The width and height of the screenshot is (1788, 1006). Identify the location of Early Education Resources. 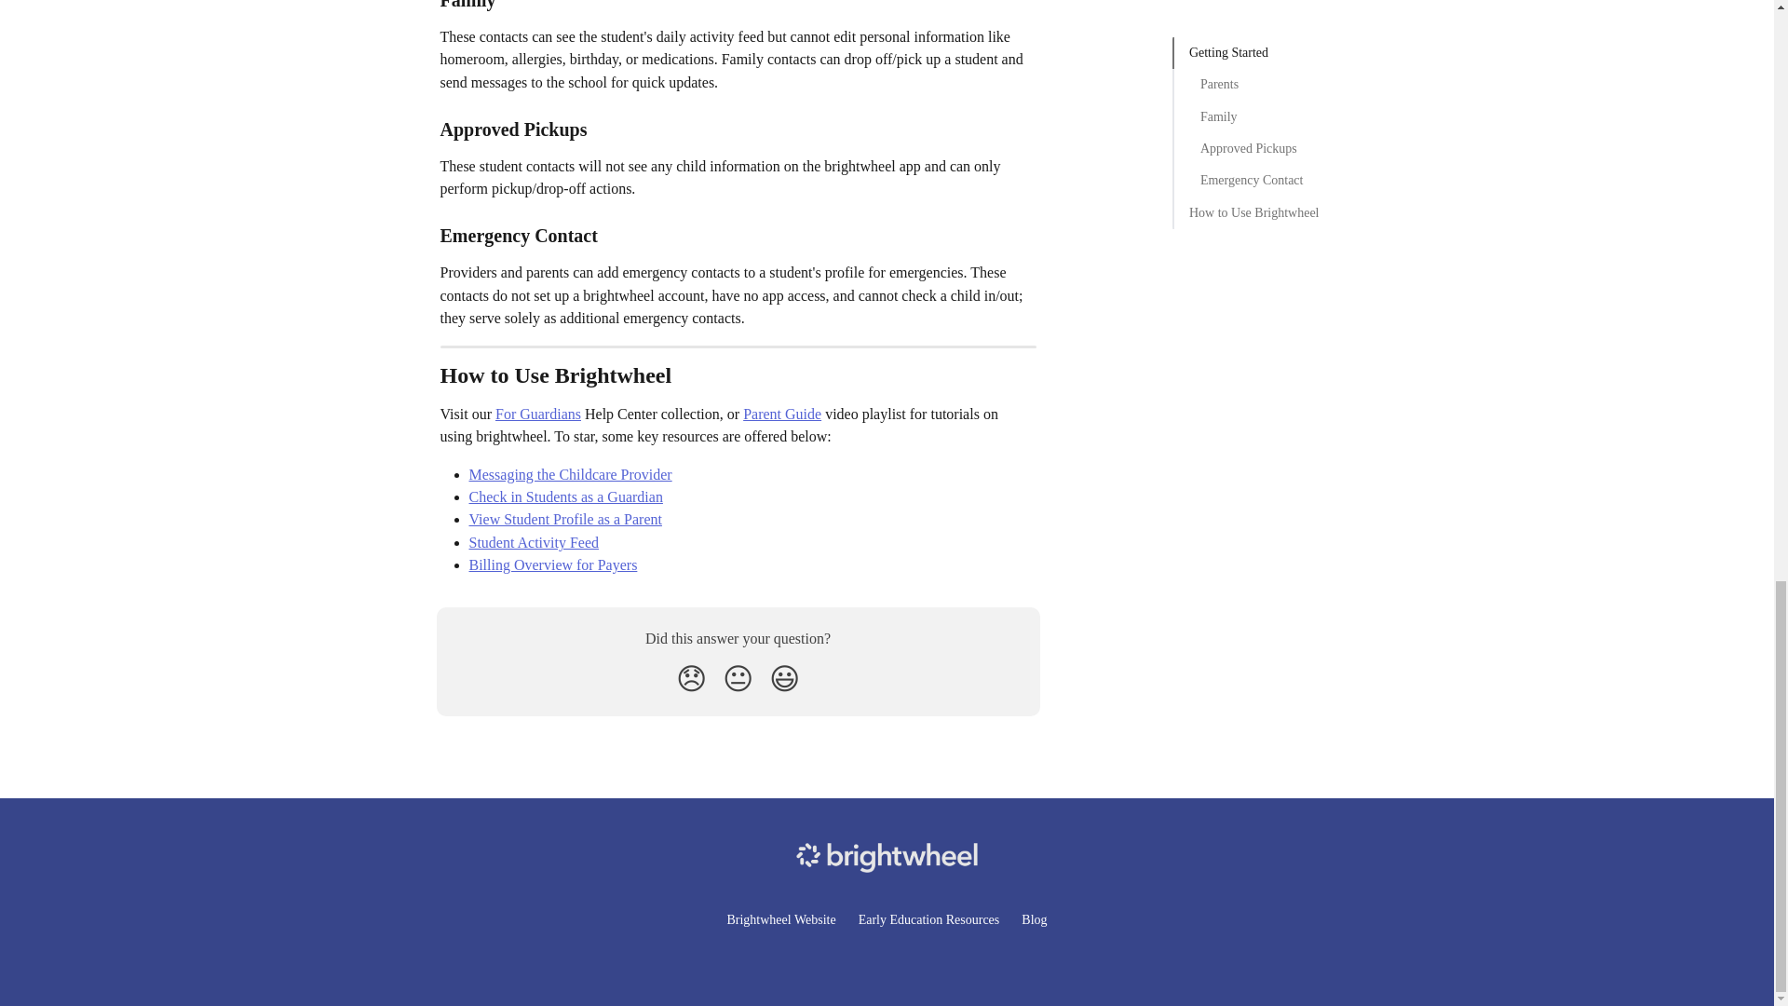
(928, 918).